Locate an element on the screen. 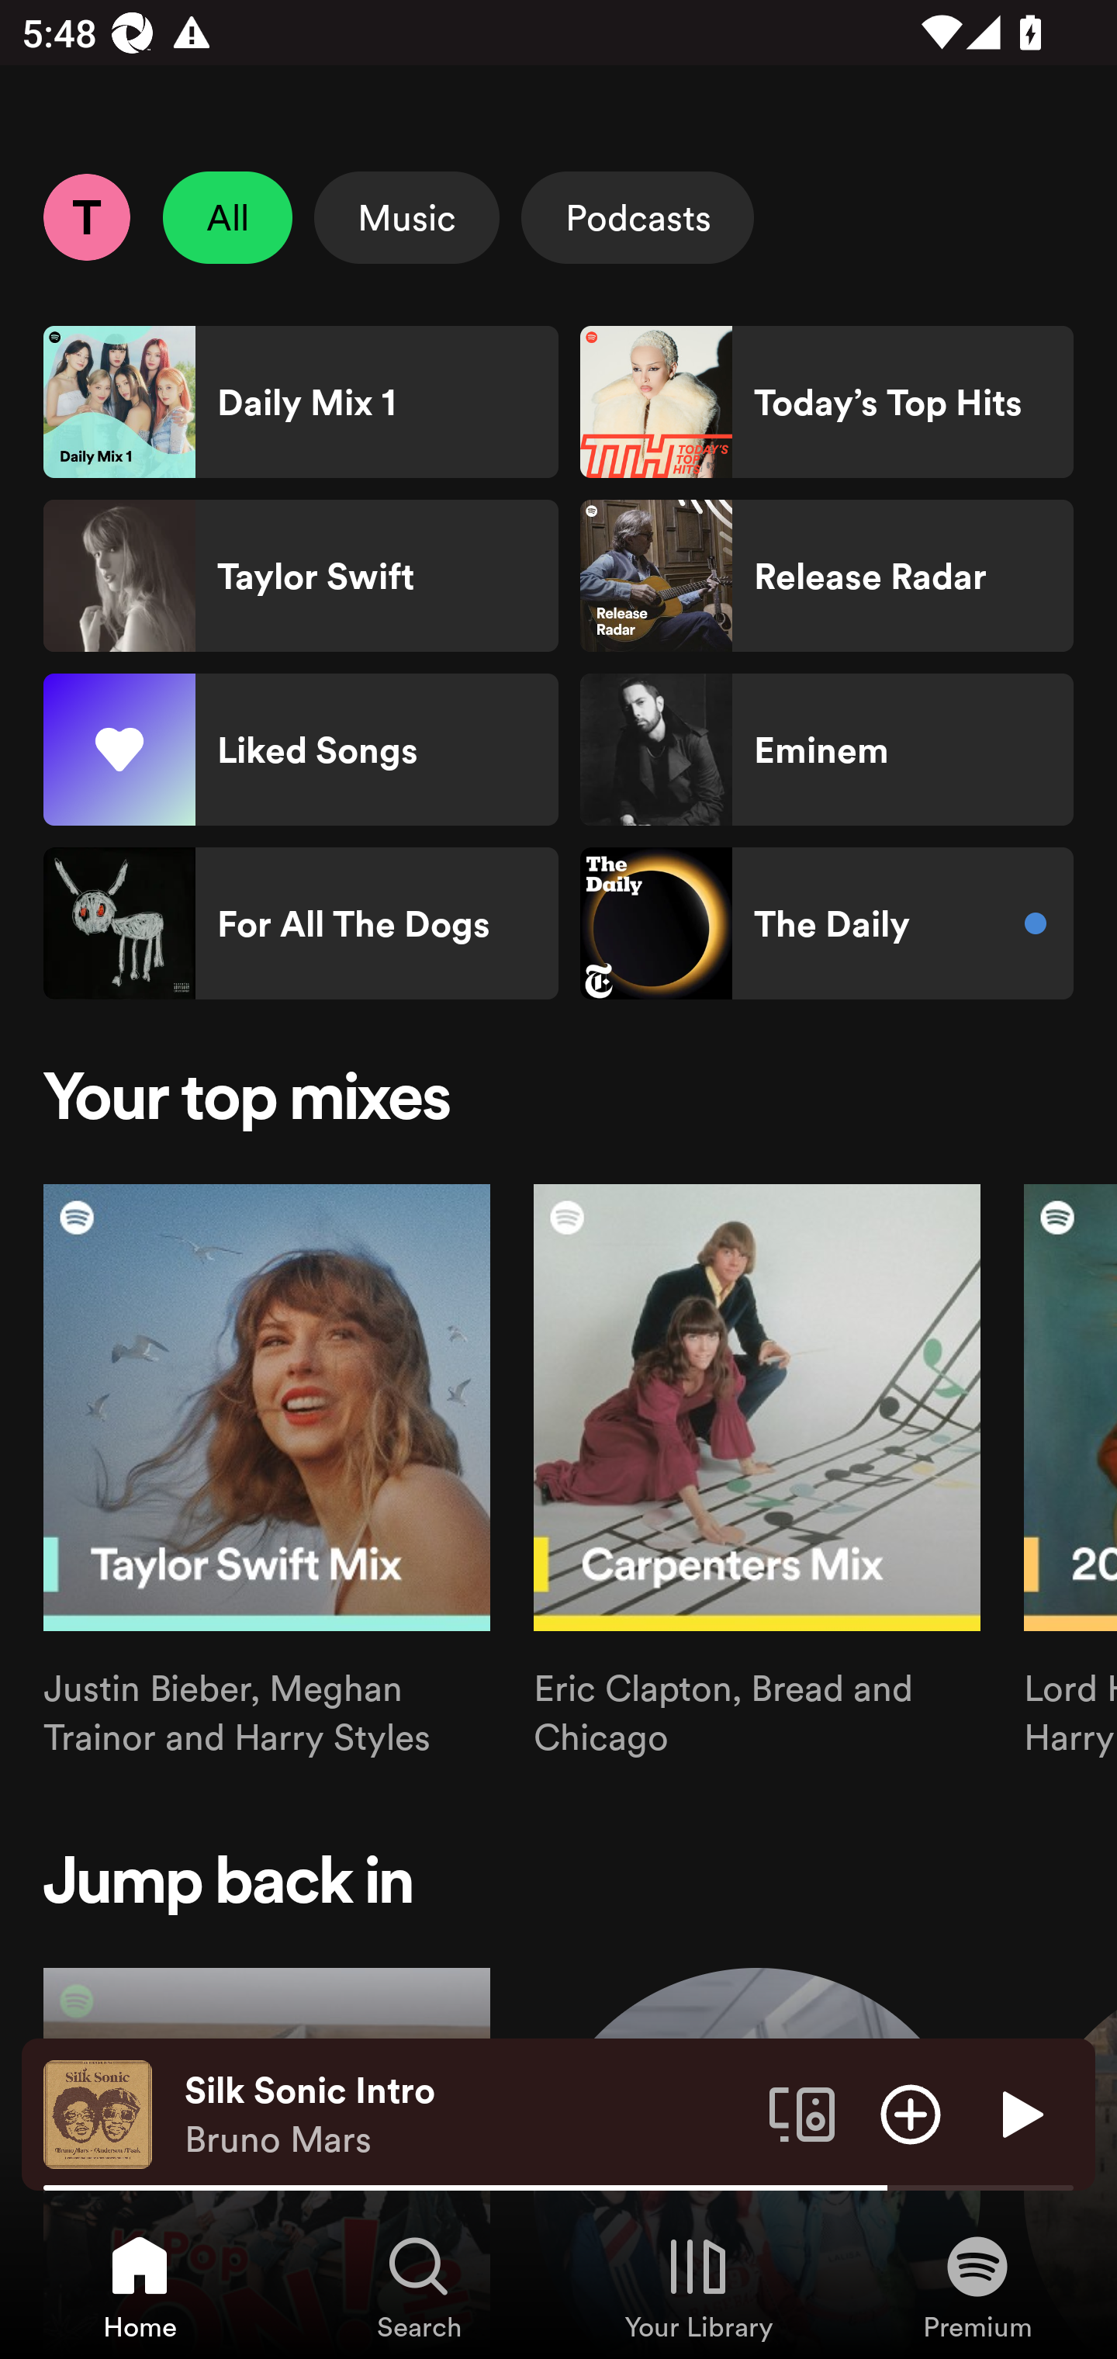  Add item is located at coordinates (911, 2113).